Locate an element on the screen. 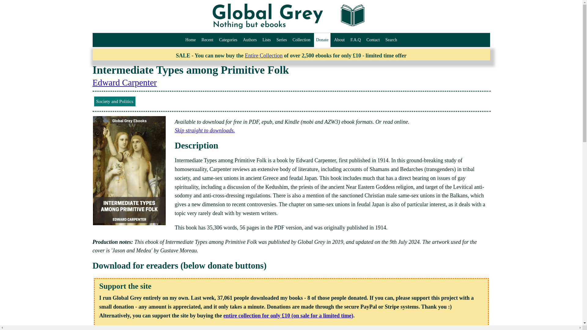  Series is located at coordinates (281, 40).